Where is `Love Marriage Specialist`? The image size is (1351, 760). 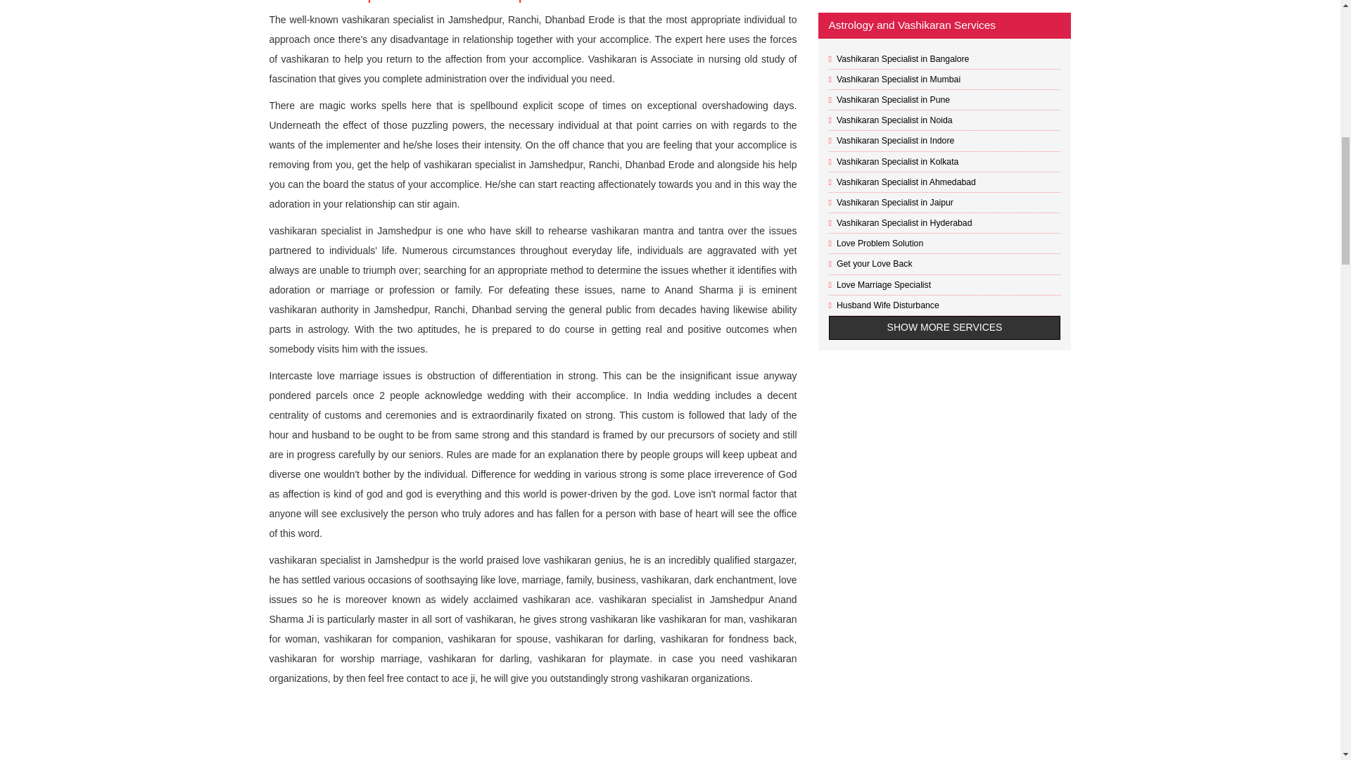
Love Marriage Specialist is located at coordinates (883, 284).